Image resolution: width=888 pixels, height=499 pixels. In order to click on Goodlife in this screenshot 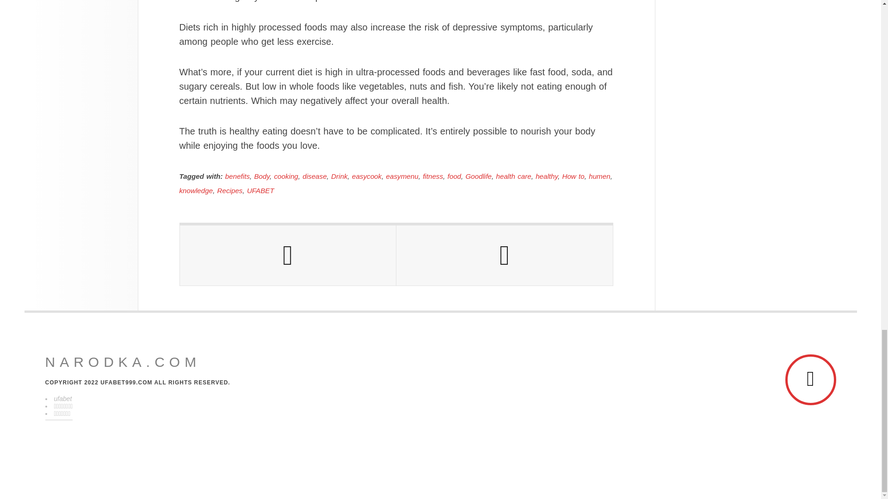, I will do `click(478, 176)`.